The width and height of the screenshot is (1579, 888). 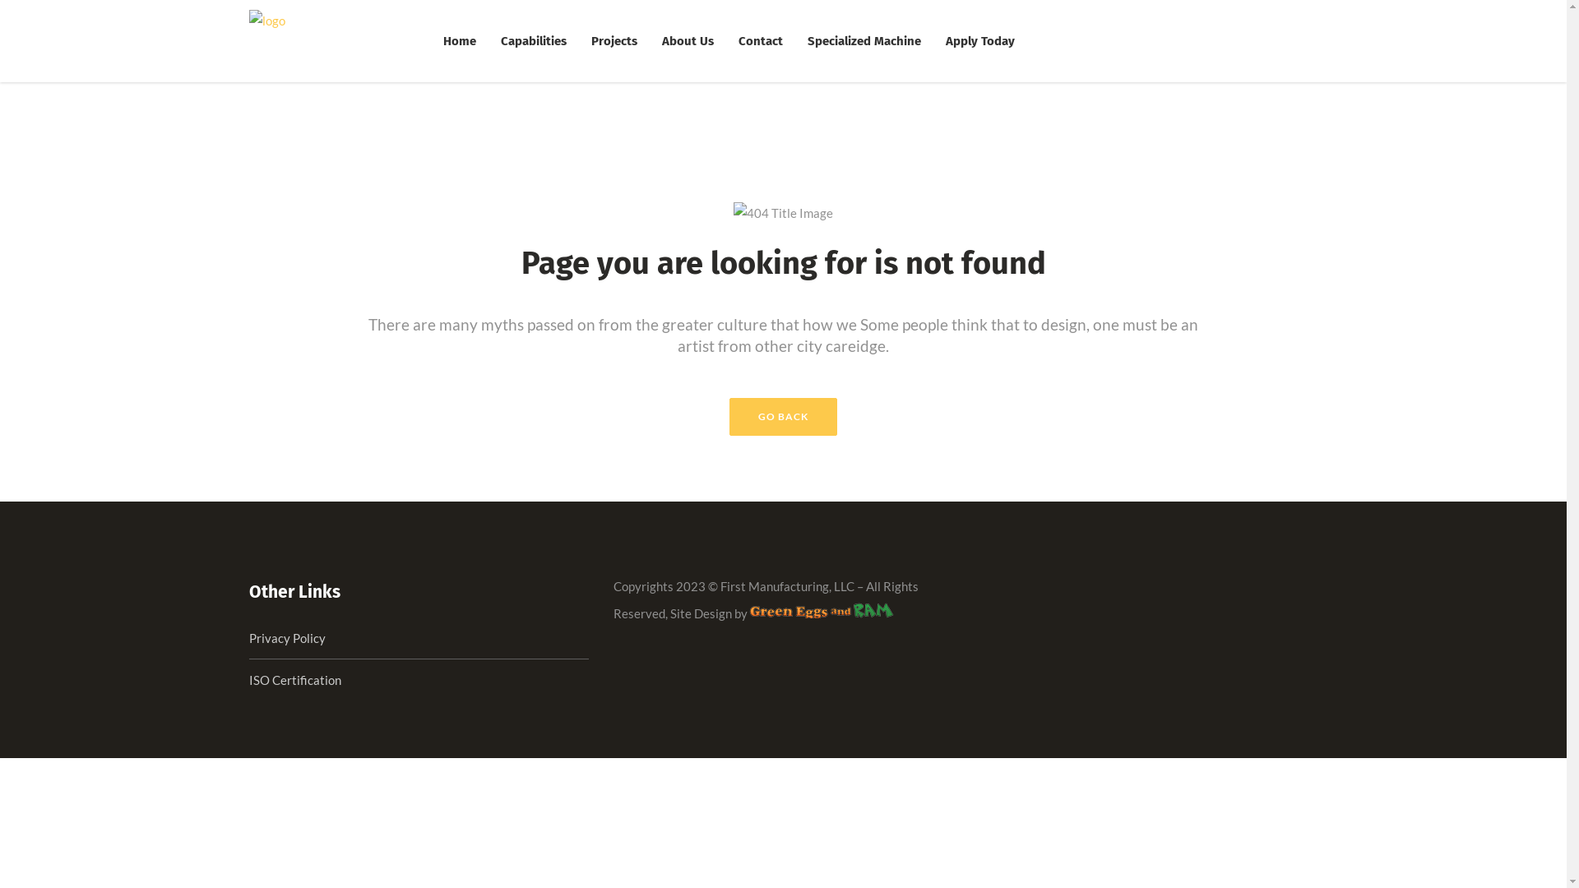 I want to click on ISO Certification, so click(x=294, y=680).